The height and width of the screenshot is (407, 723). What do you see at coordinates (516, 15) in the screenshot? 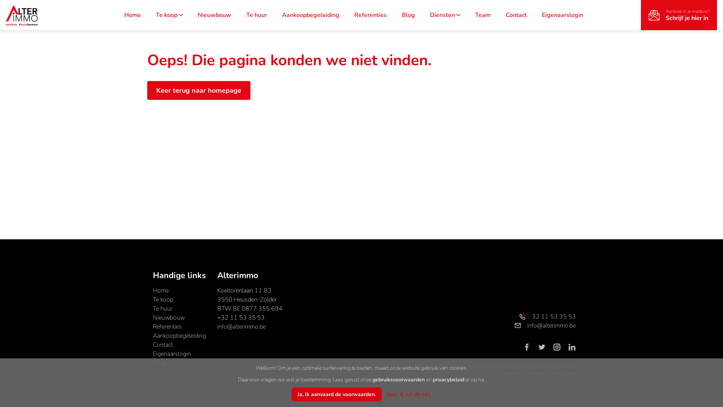
I see `Contact` at bounding box center [516, 15].